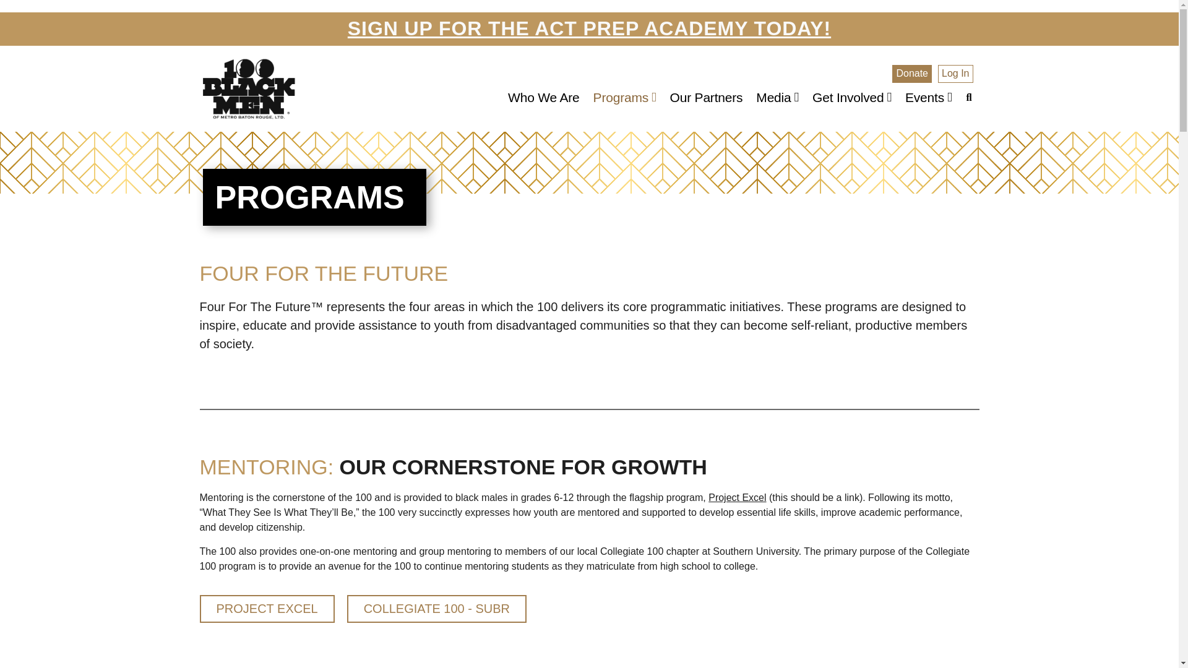 This screenshot has height=668, width=1188. I want to click on SIGN UP FOR THE ACT PREP ACADEMY TODAY!, so click(589, 28).